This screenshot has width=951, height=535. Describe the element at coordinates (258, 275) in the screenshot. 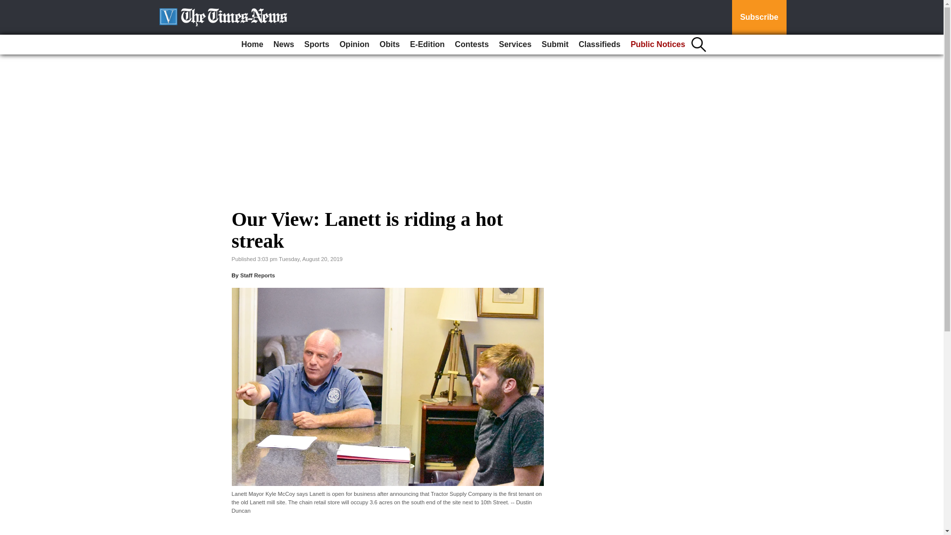

I see `Staff Reports` at that location.